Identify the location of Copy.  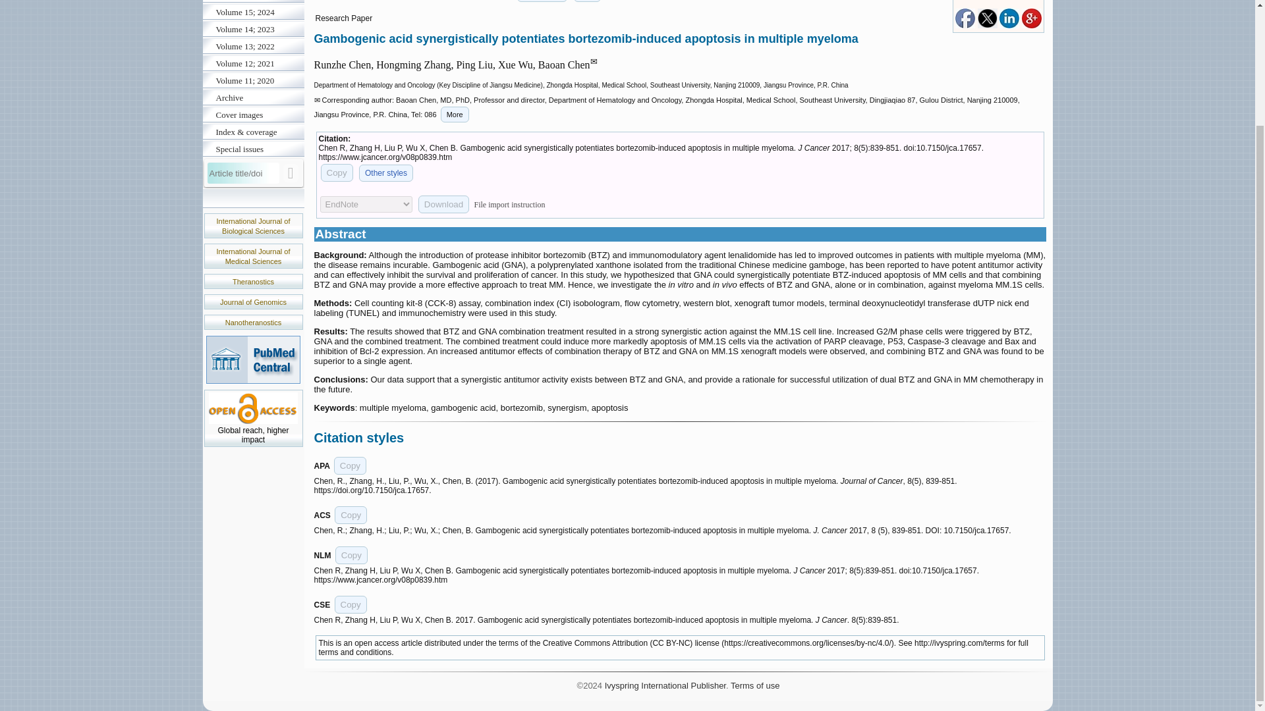
(336, 172).